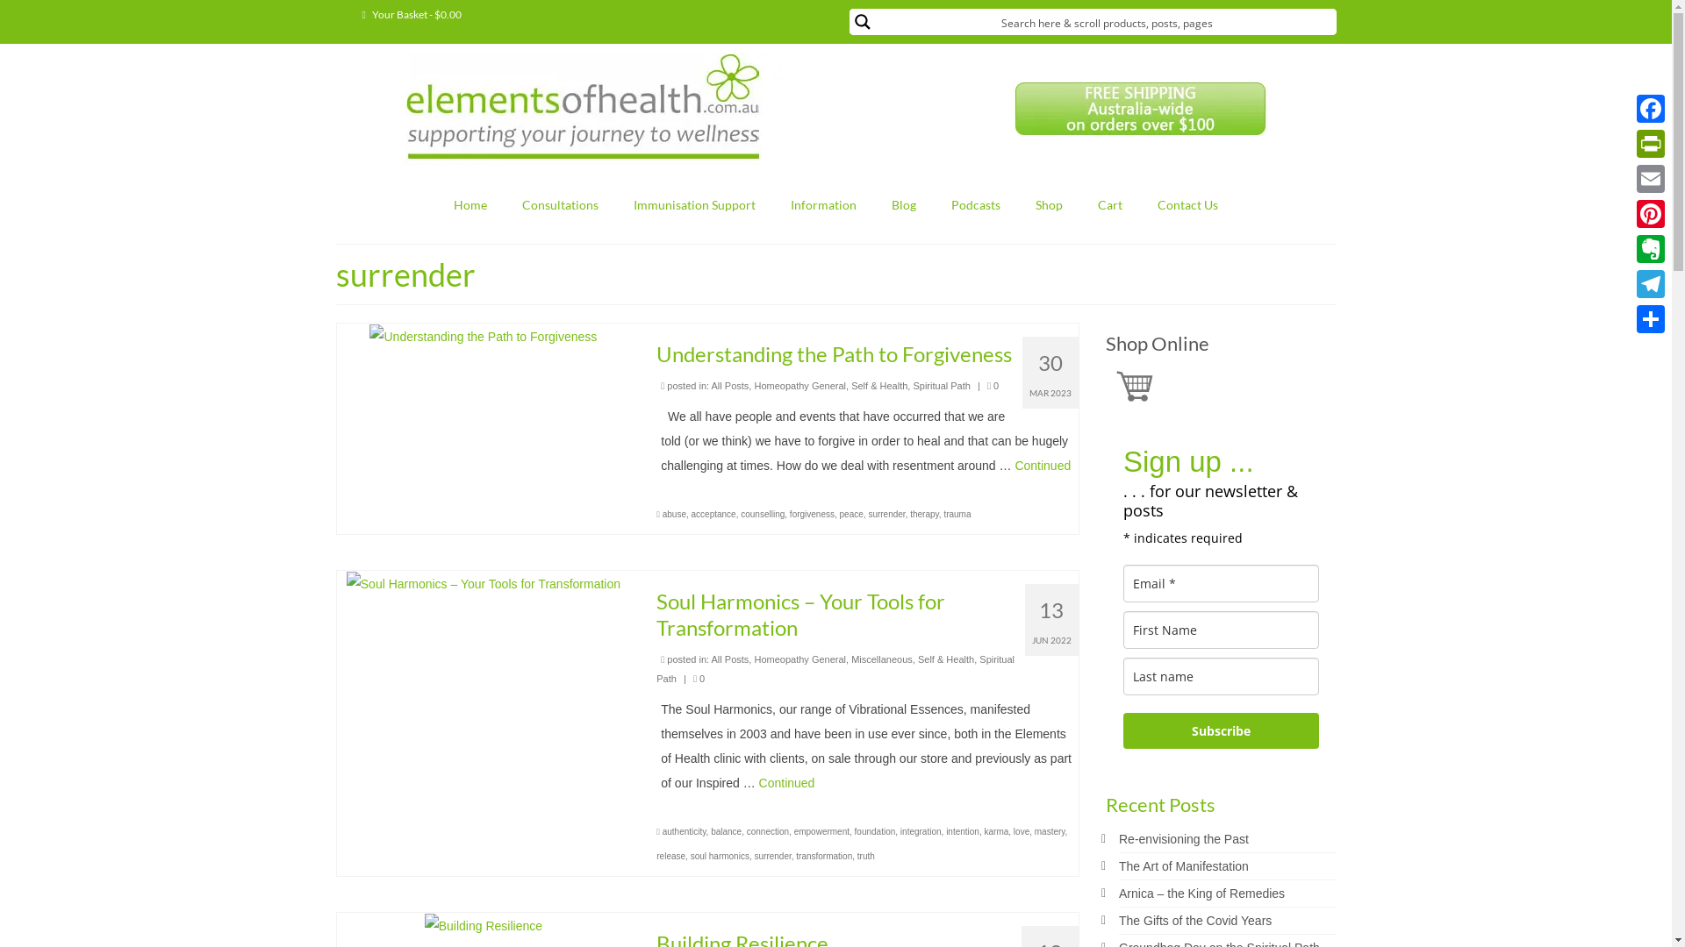 Image resolution: width=1685 pixels, height=947 pixels. Describe the element at coordinates (1651, 144) in the screenshot. I see `PrintFriendly` at that location.